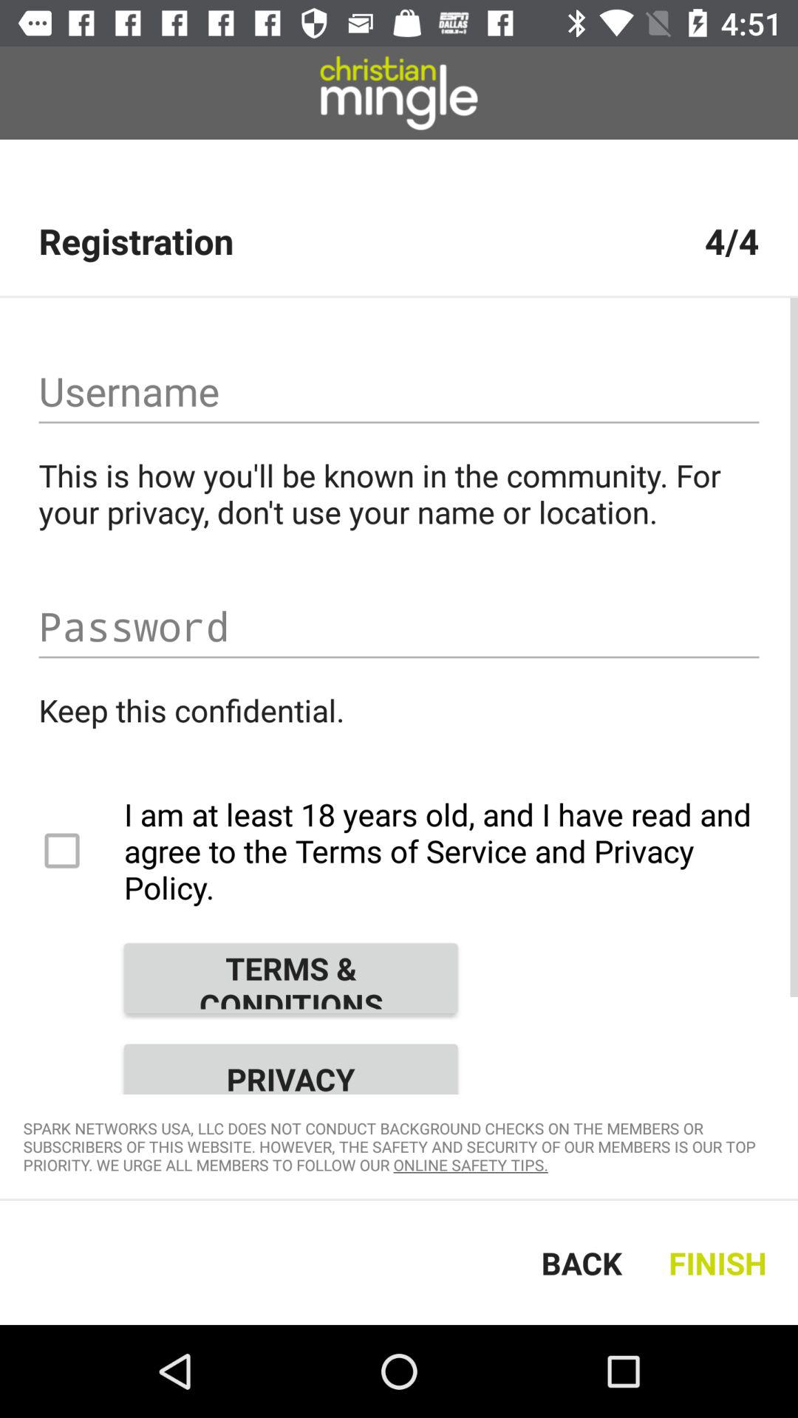 Image resolution: width=798 pixels, height=1418 pixels. I want to click on tap icon below i am at, so click(290, 978).